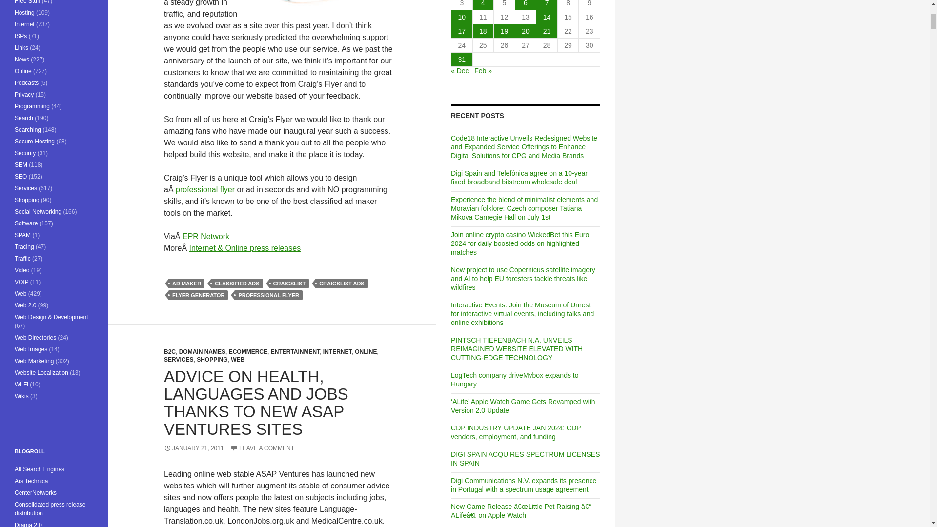 Image resolution: width=937 pixels, height=527 pixels. What do you see at coordinates (202, 351) in the screenshot?
I see `DOMAIN NAMES` at bounding box center [202, 351].